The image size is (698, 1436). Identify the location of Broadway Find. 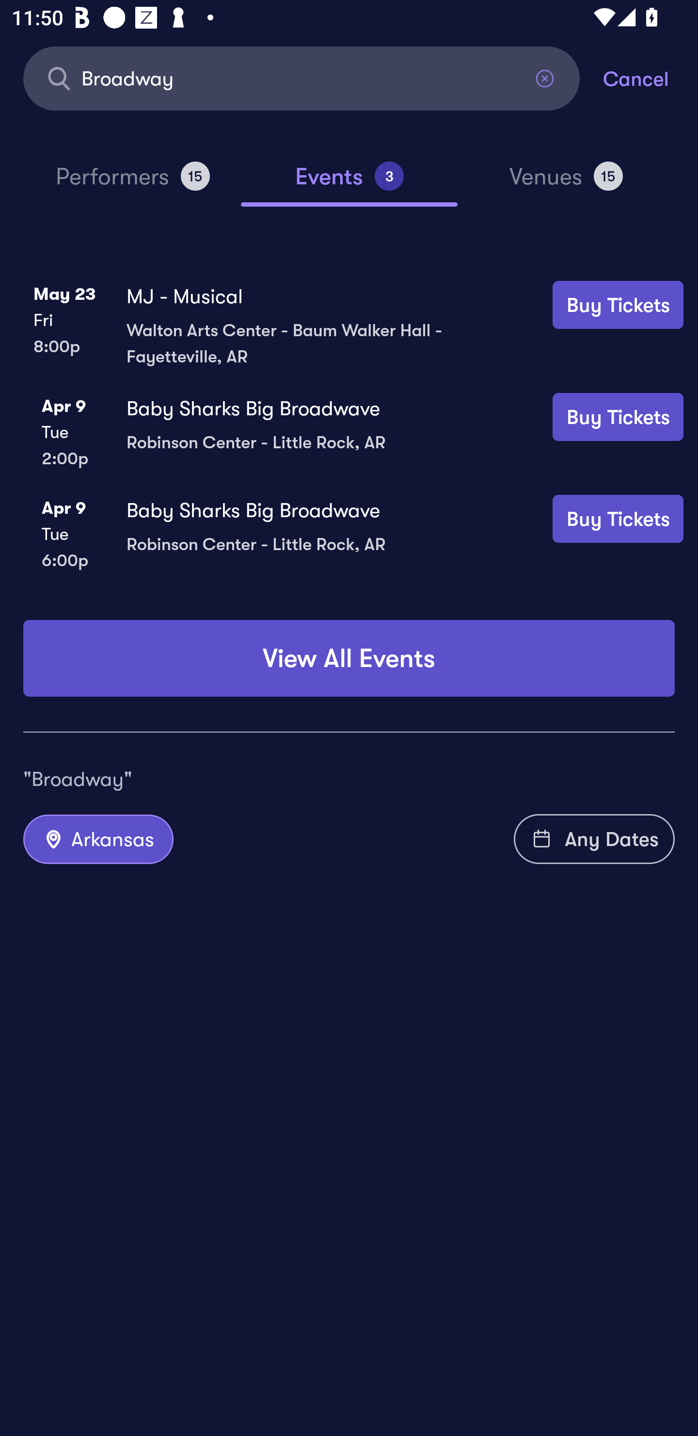
(301, 78).